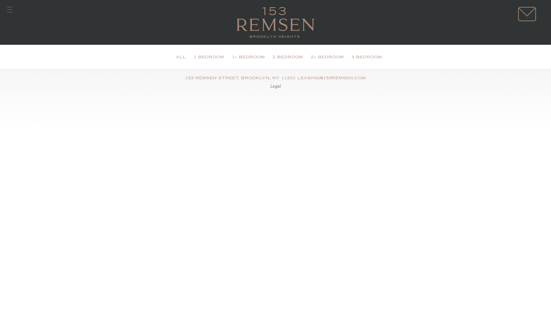  Describe the element at coordinates (367, 57) in the screenshot. I see `3 BEDROOM` at that location.